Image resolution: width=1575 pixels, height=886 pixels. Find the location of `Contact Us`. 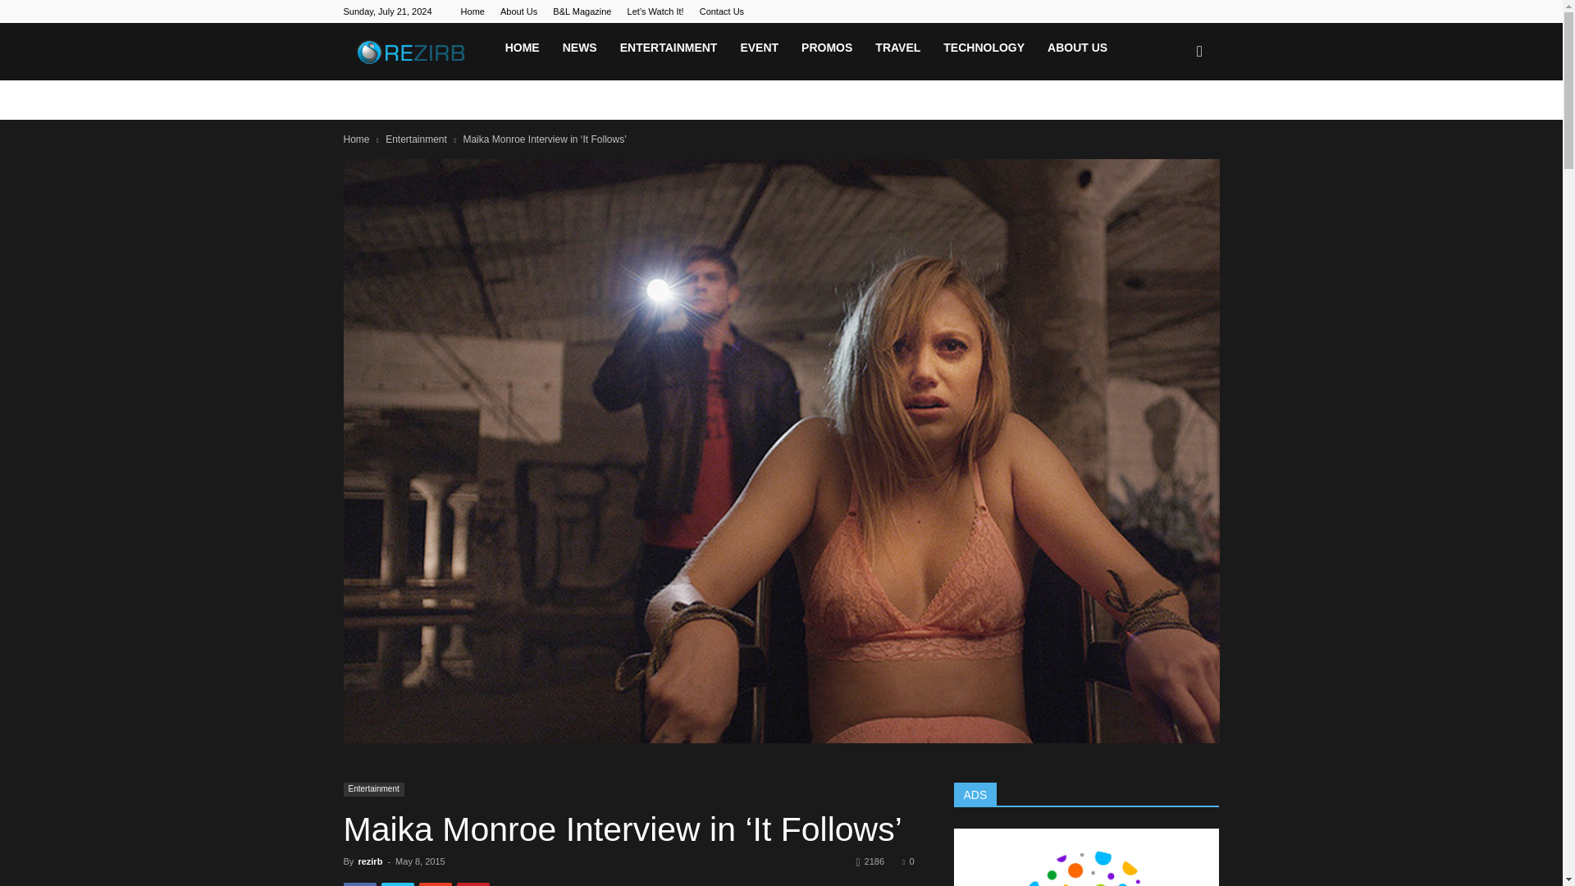

Contact Us is located at coordinates (721, 11).